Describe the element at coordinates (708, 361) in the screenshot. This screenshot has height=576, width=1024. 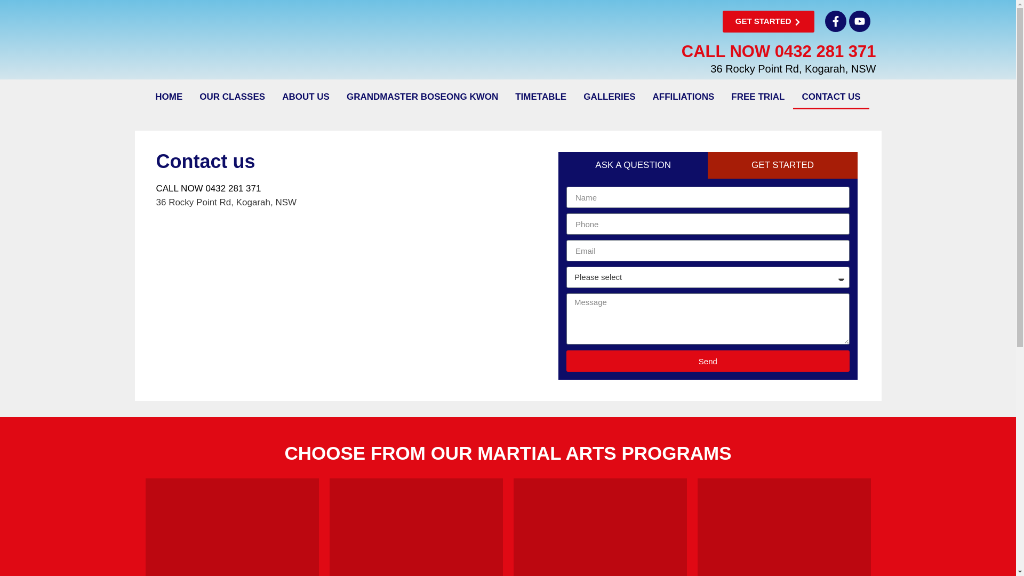
I see `Send` at that location.